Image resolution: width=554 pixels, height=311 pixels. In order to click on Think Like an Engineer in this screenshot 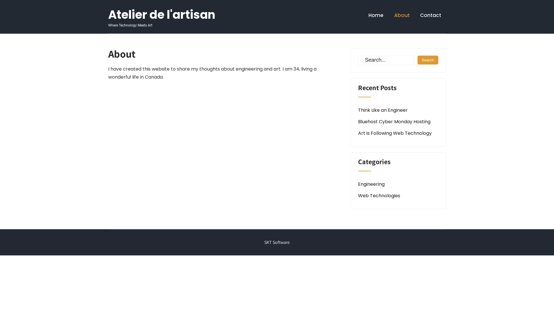, I will do `click(383, 110)`.